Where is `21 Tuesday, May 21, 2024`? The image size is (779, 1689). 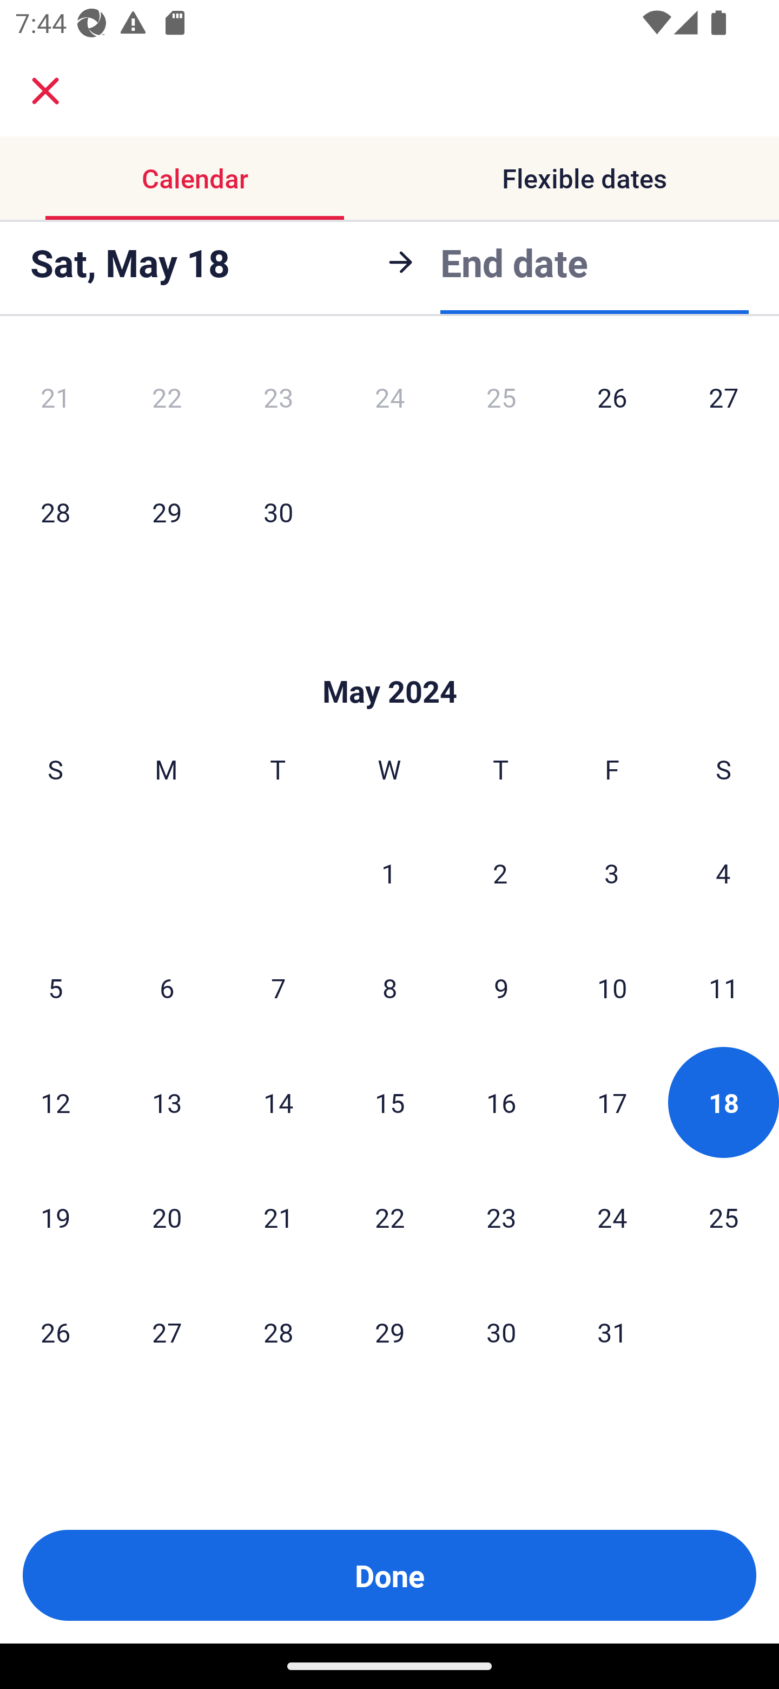 21 Tuesday, May 21, 2024 is located at coordinates (278, 1217).